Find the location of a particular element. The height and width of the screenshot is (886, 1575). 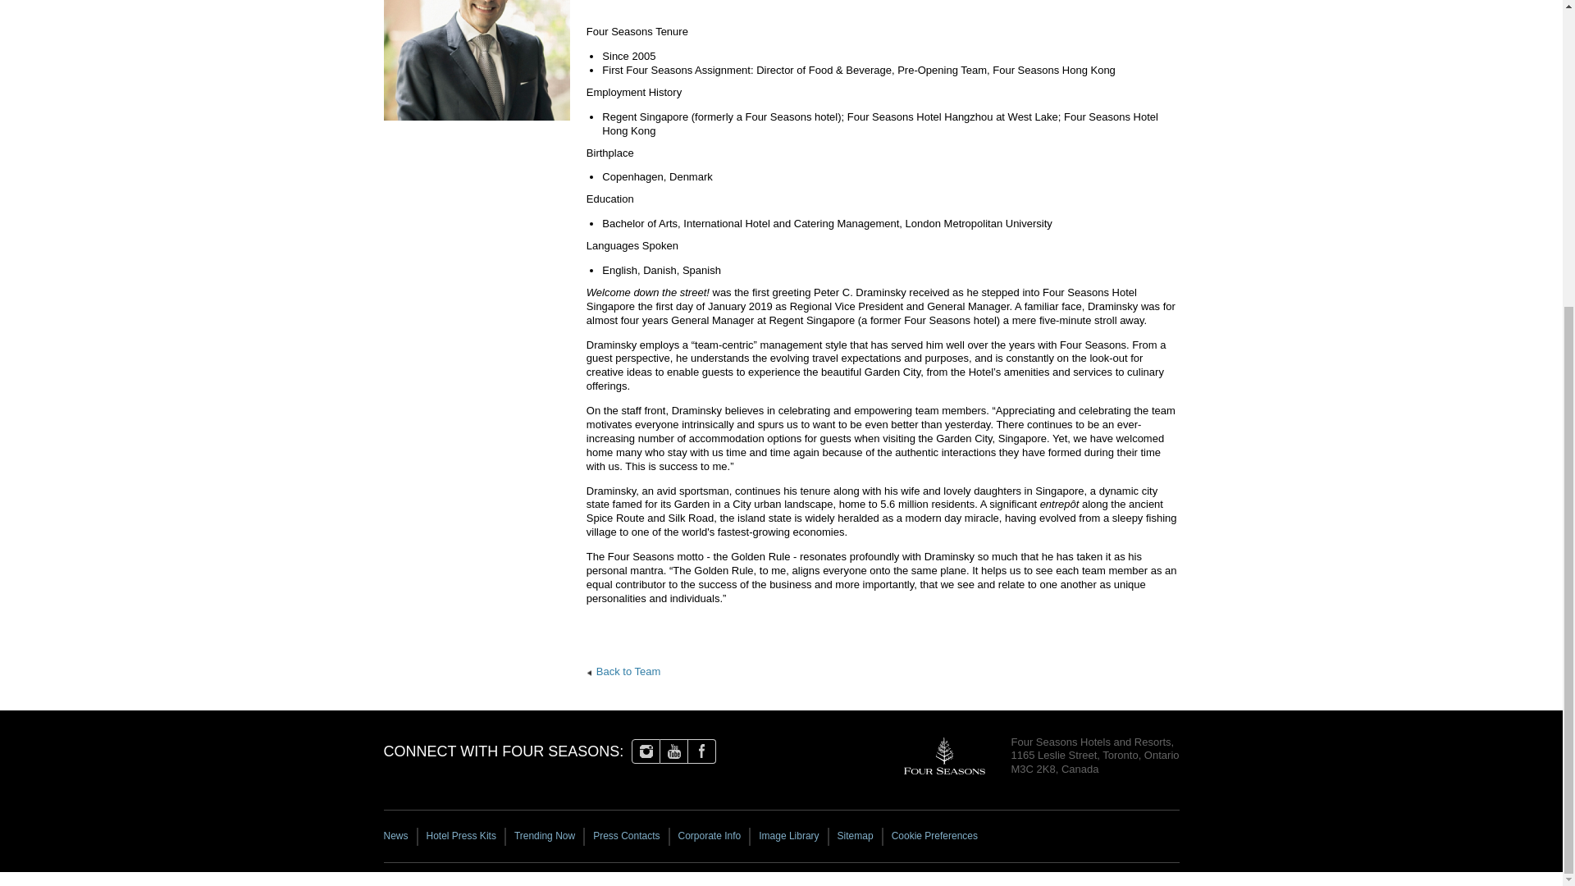

Hotel Press Kits is located at coordinates (462, 837).